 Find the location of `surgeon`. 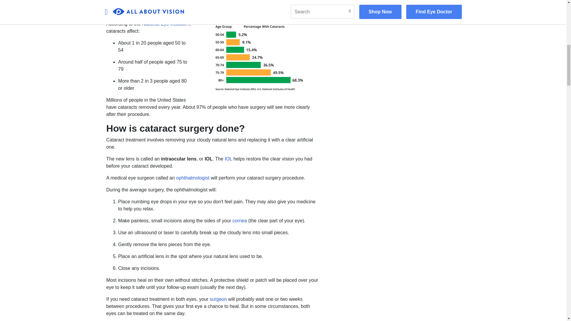

surgeon is located at coordinates (218, 299).